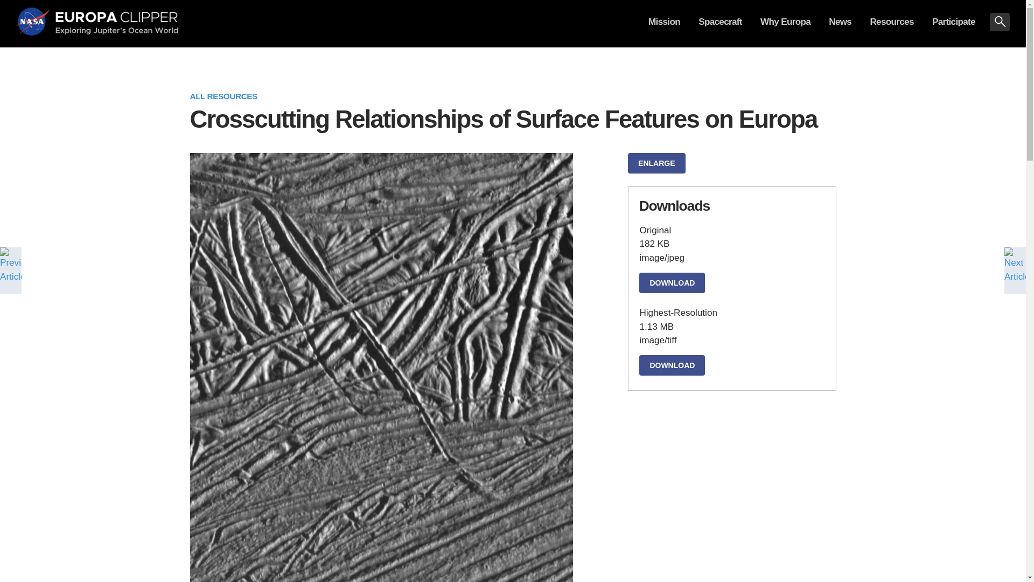 This screenshot has width=1034, height=582. Describe the element at coordinates (840, 29) in the screenshot. I see `News` at that location.